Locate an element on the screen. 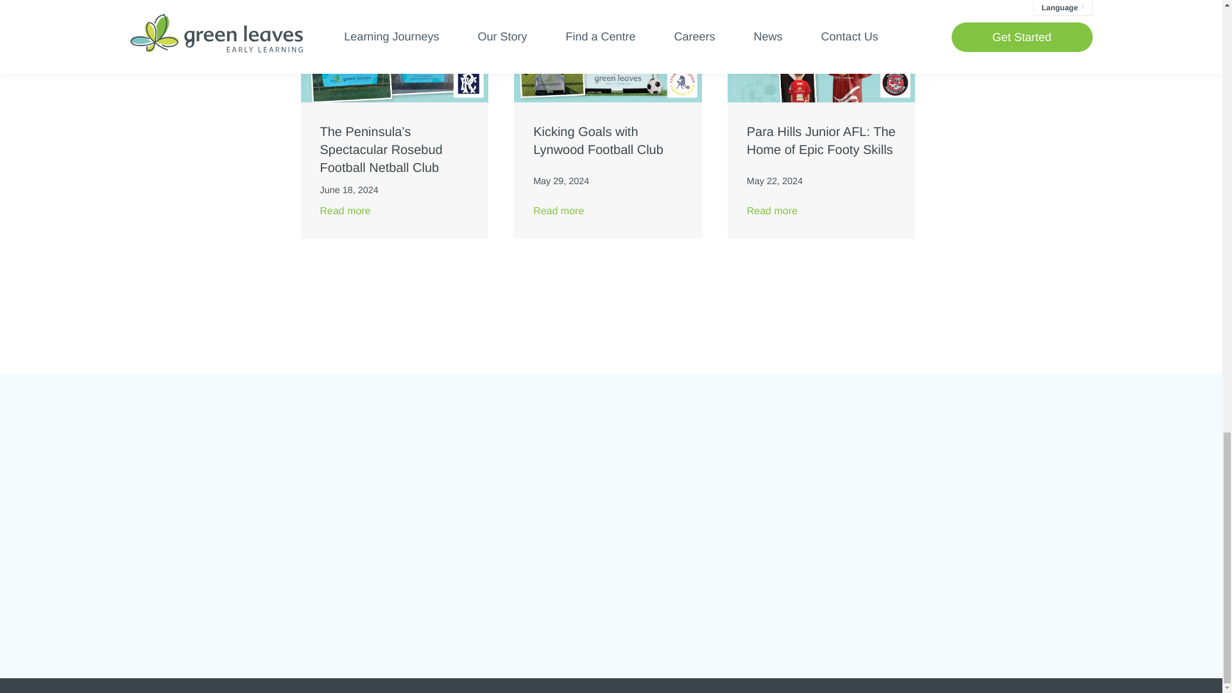  Read more is located at coordinates (394, 212).